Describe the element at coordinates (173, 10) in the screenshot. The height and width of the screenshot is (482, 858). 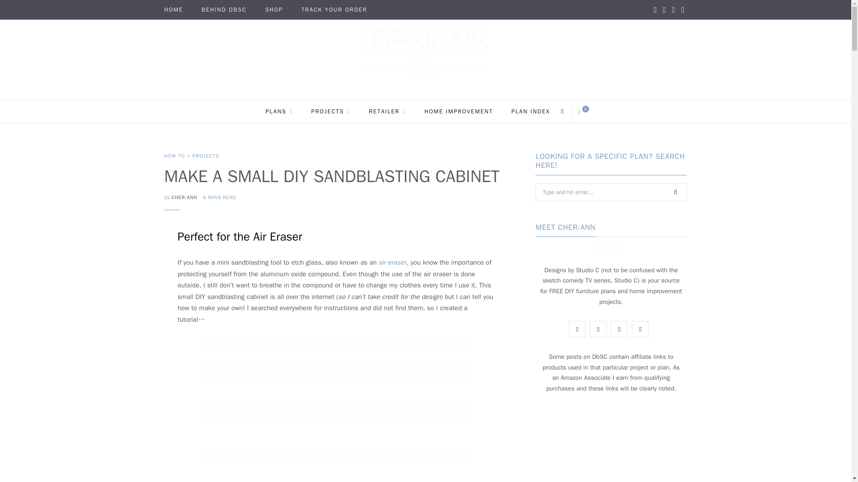
I see `HOME` at that location.